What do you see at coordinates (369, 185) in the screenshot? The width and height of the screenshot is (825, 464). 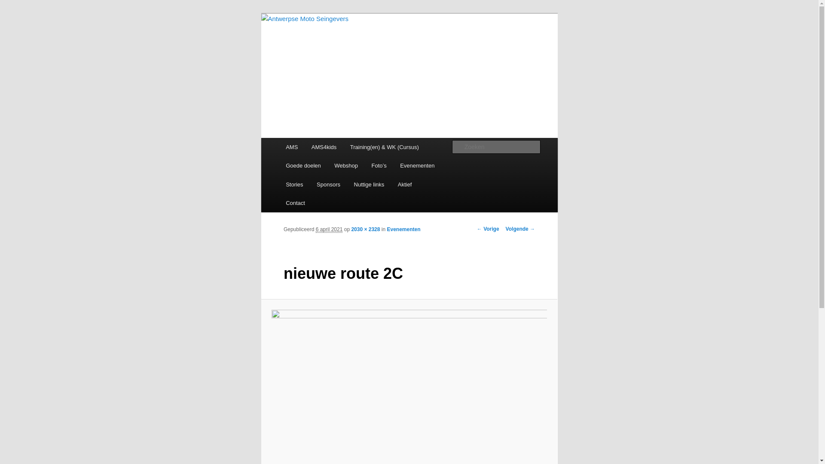 I see `Nuttige links` at bounding box center [369, 185].